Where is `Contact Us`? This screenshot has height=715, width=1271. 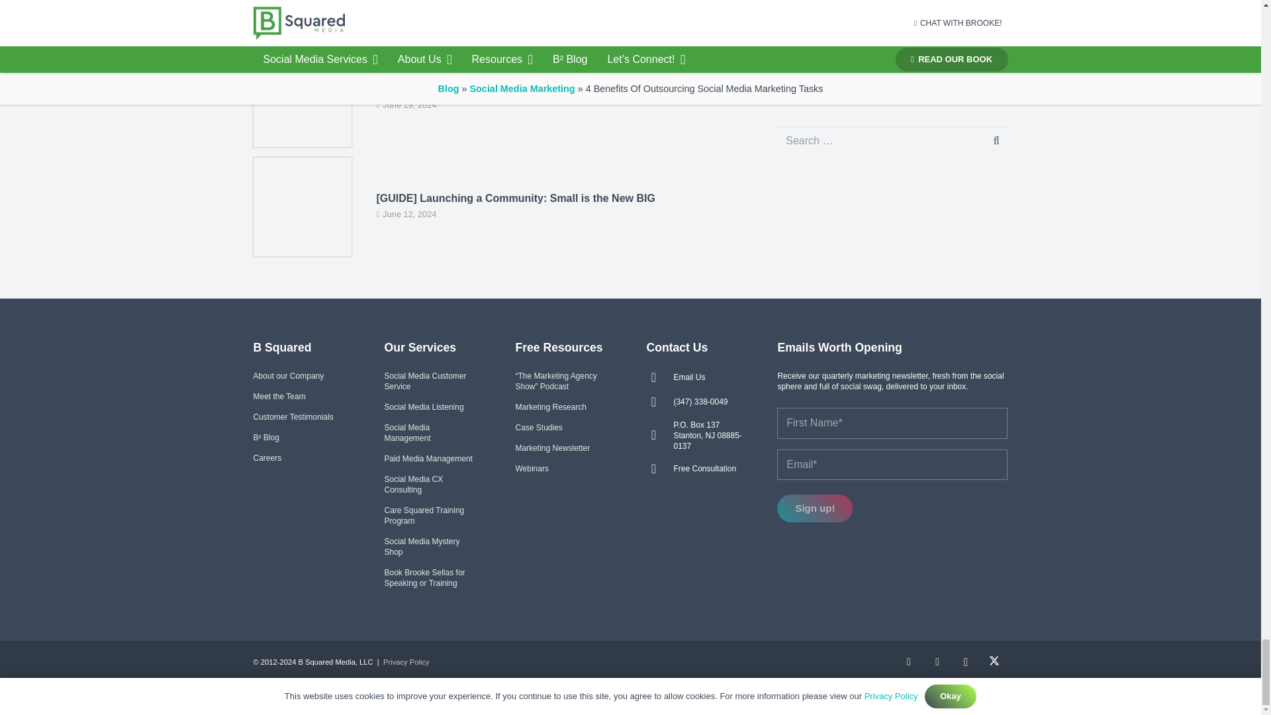 Contact Us is located at coordinates (700, 401).